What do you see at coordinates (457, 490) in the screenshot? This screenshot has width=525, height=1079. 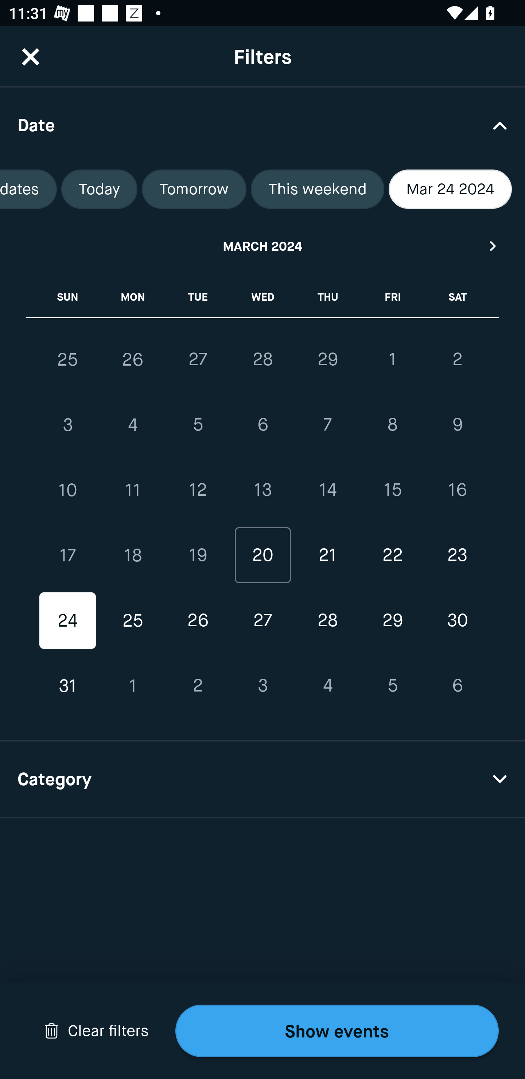 I see `16` at bounding box center [457, 490].